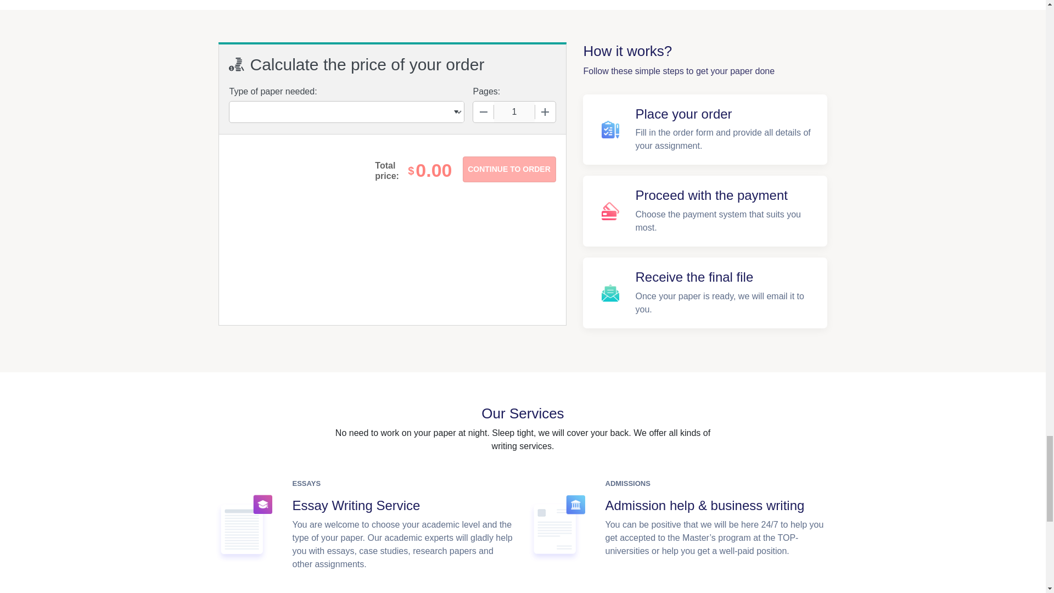  Describe the element at coordinates (545, 111) in the screenshot. I see `Increase` at that location.